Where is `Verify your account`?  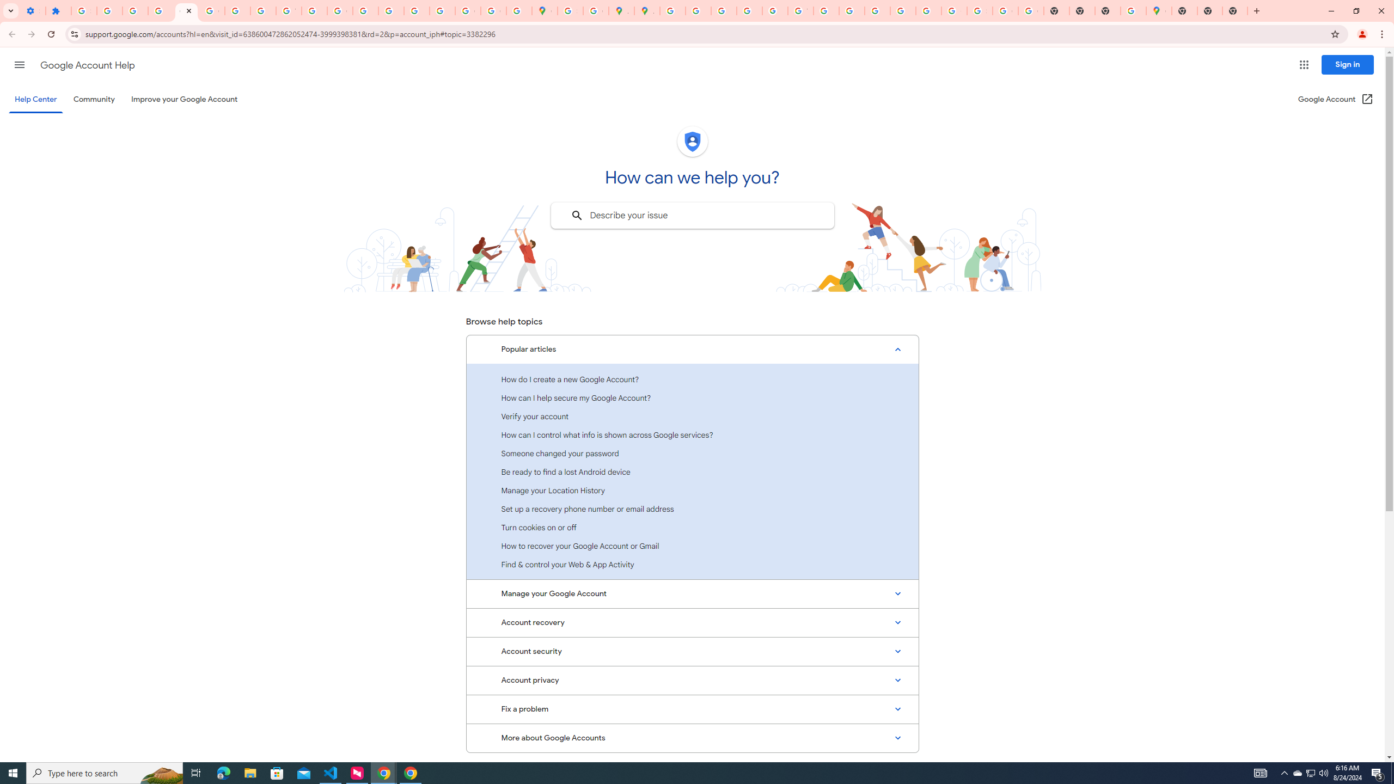 Verify your account is located at coordinates (692, 416).